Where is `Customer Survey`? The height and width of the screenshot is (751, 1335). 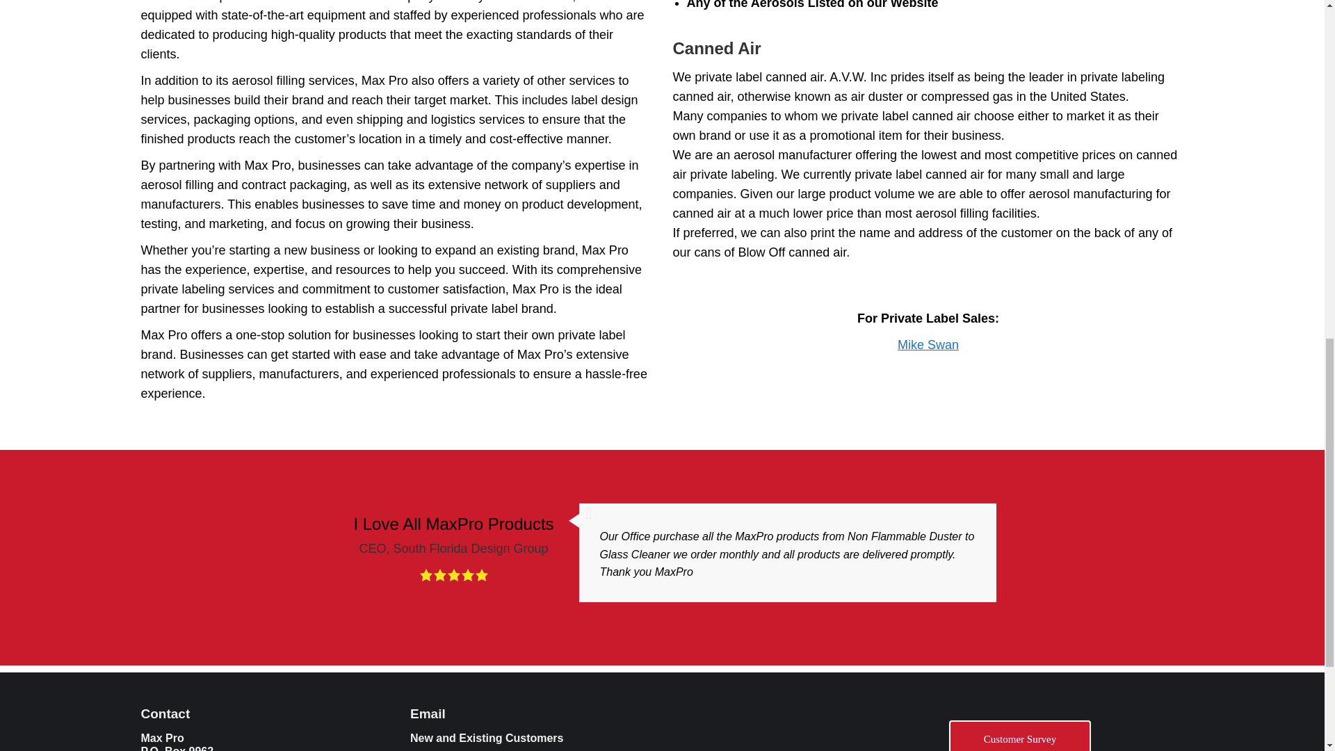 Customer Survey is located at coordinates (1019, 736).